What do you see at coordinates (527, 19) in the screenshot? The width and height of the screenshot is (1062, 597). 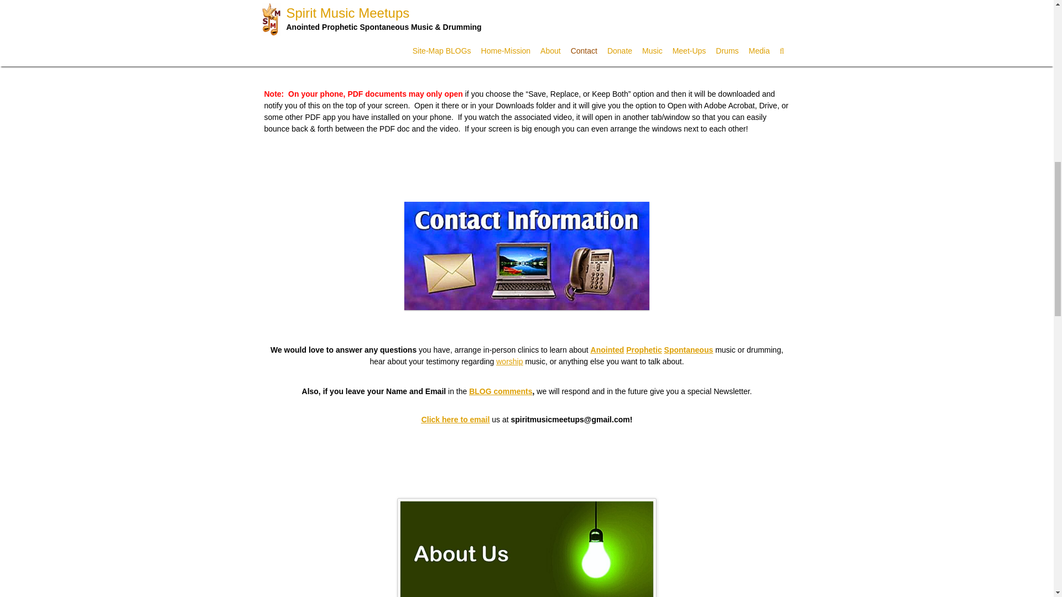 I see `All of our Media info, photos, and videos` at bounding box center [527, 19].